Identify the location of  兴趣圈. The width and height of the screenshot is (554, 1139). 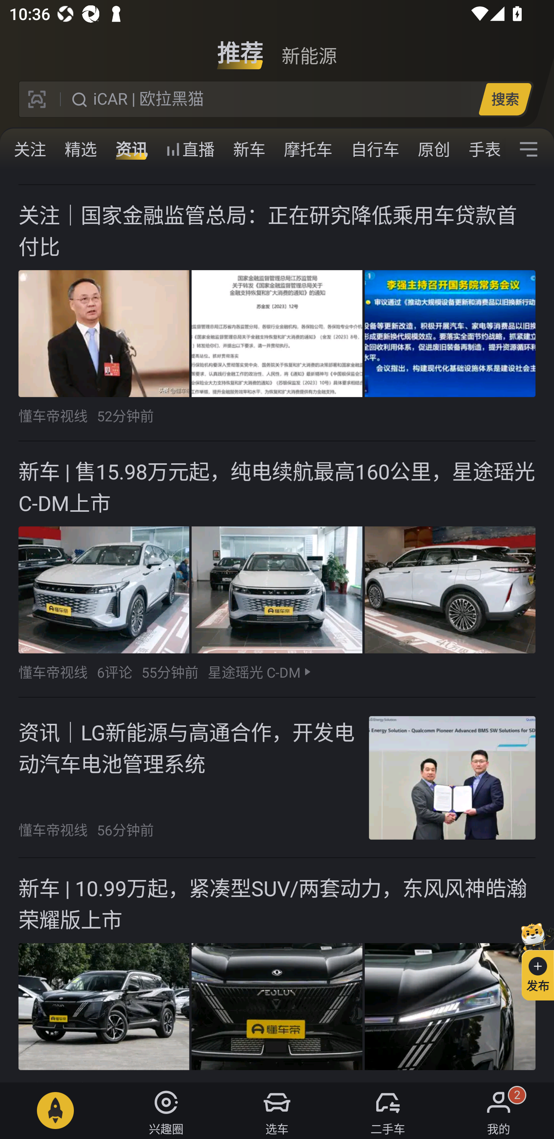
(166, 1111).